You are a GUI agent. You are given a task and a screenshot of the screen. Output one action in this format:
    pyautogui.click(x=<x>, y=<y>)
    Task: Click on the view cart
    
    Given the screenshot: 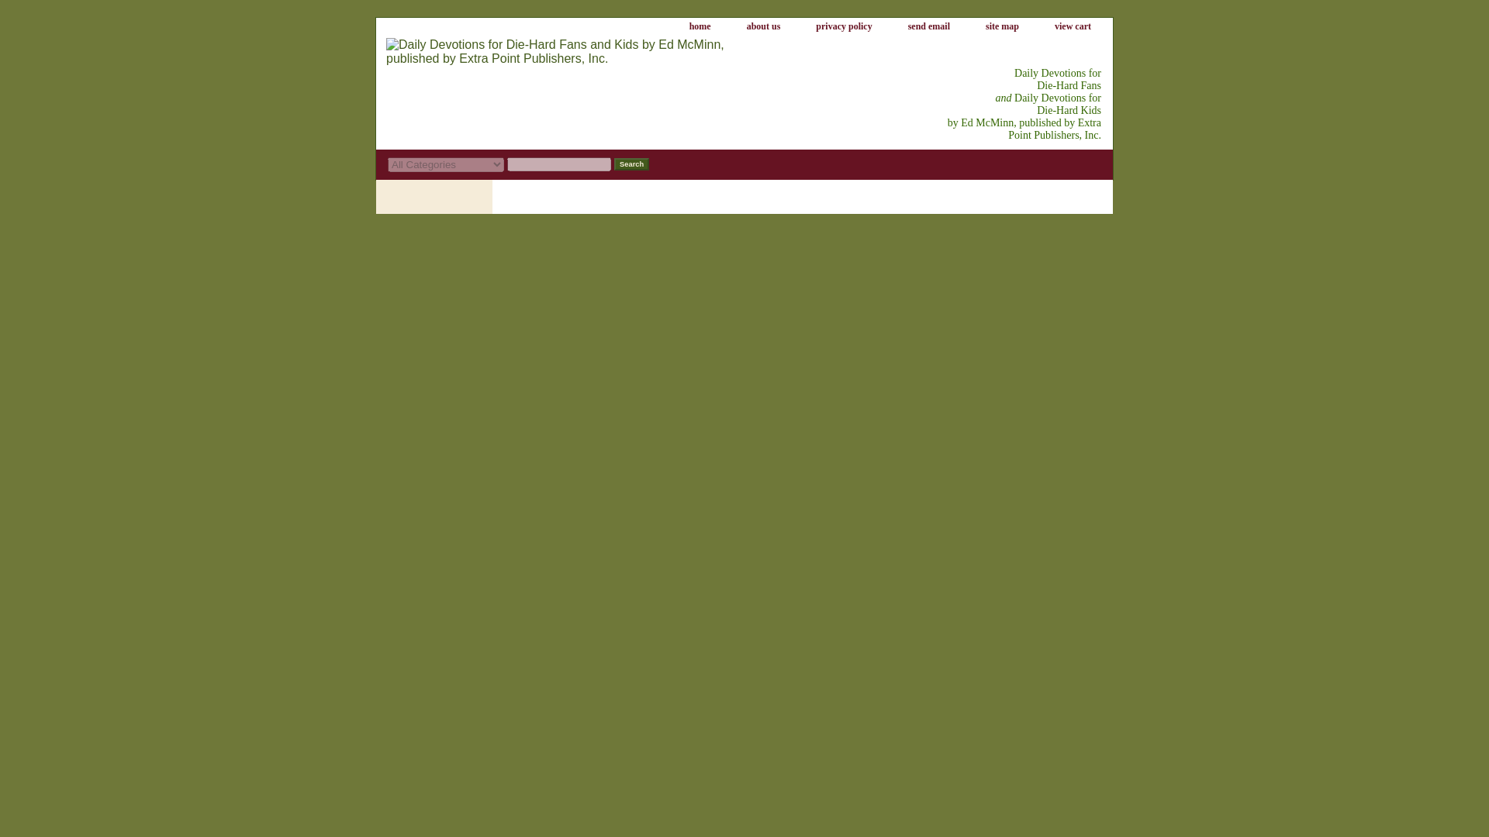 What is the action you would take?
    pyautogui.click(x=1073, y=26)
    